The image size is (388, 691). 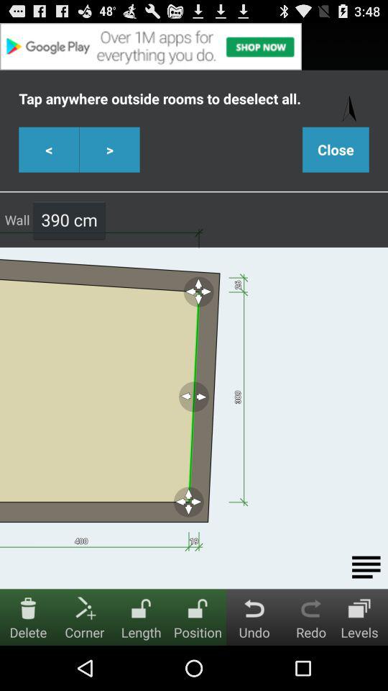 What do you see at coordinates (194, 46) in the screenshot?
I see `advatisment` at bounding box center [194, 46].